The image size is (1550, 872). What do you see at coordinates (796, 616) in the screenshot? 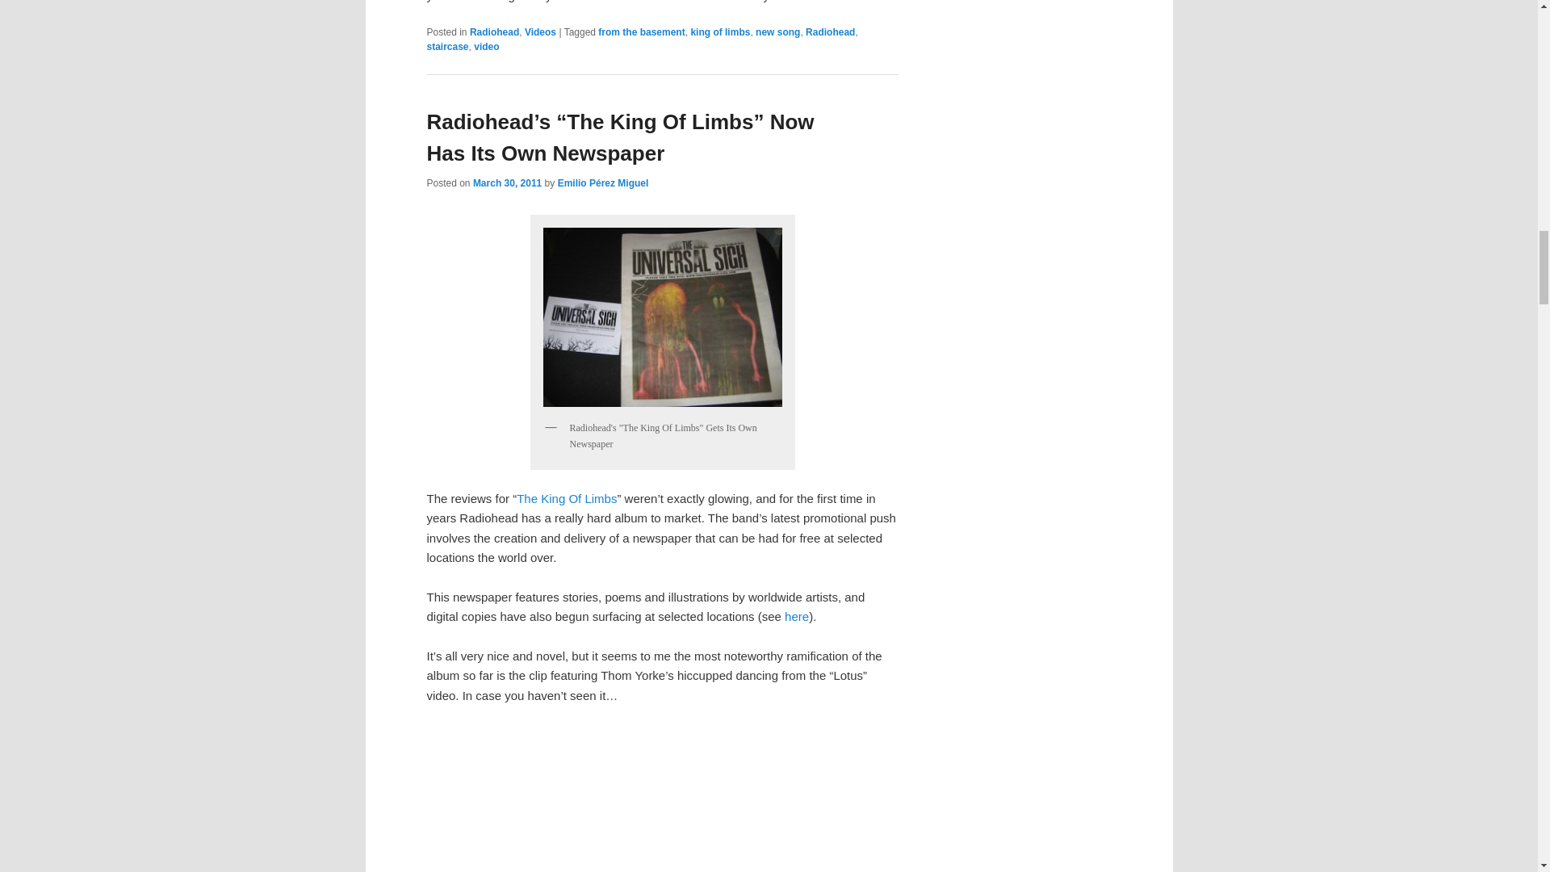
I see `here` at bounding box center [796, 616].